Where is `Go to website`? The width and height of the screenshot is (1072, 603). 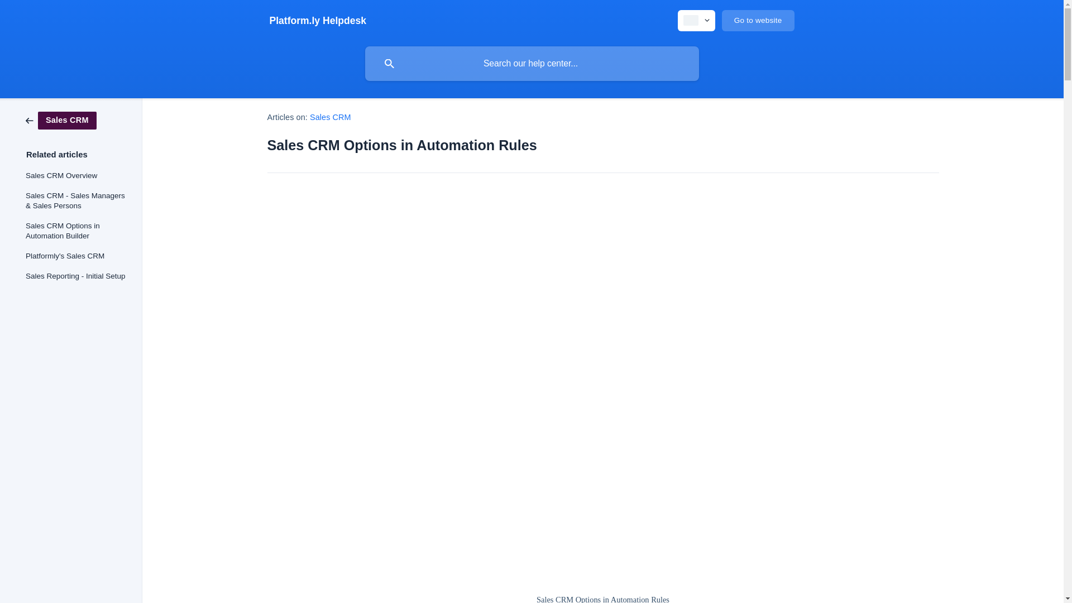
Go to website is located at coordinates (758, 21).